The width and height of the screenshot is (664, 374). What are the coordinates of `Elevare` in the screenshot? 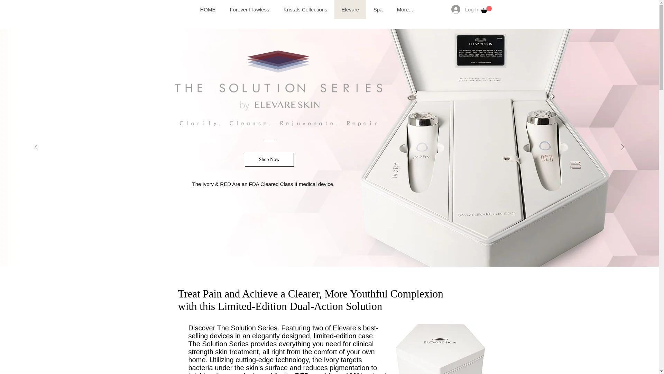 It's located at (350, 10).